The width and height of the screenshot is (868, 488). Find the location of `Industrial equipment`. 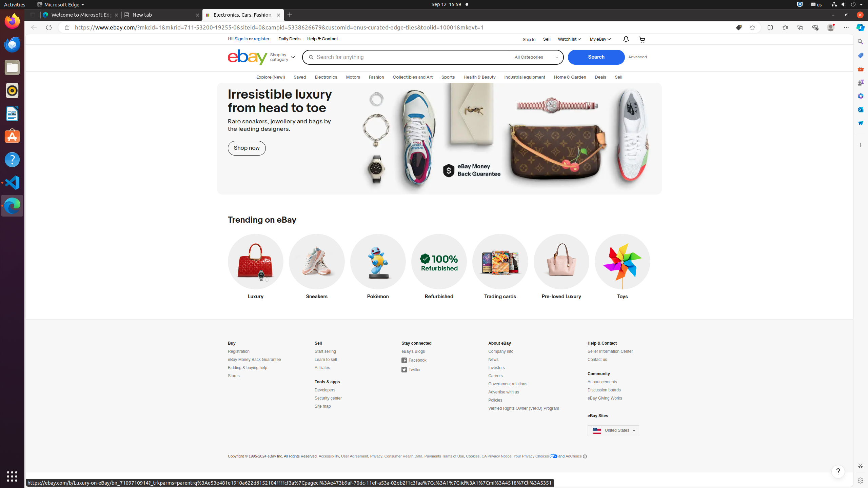

Industrial equipment is located at coordinates (525, 77).